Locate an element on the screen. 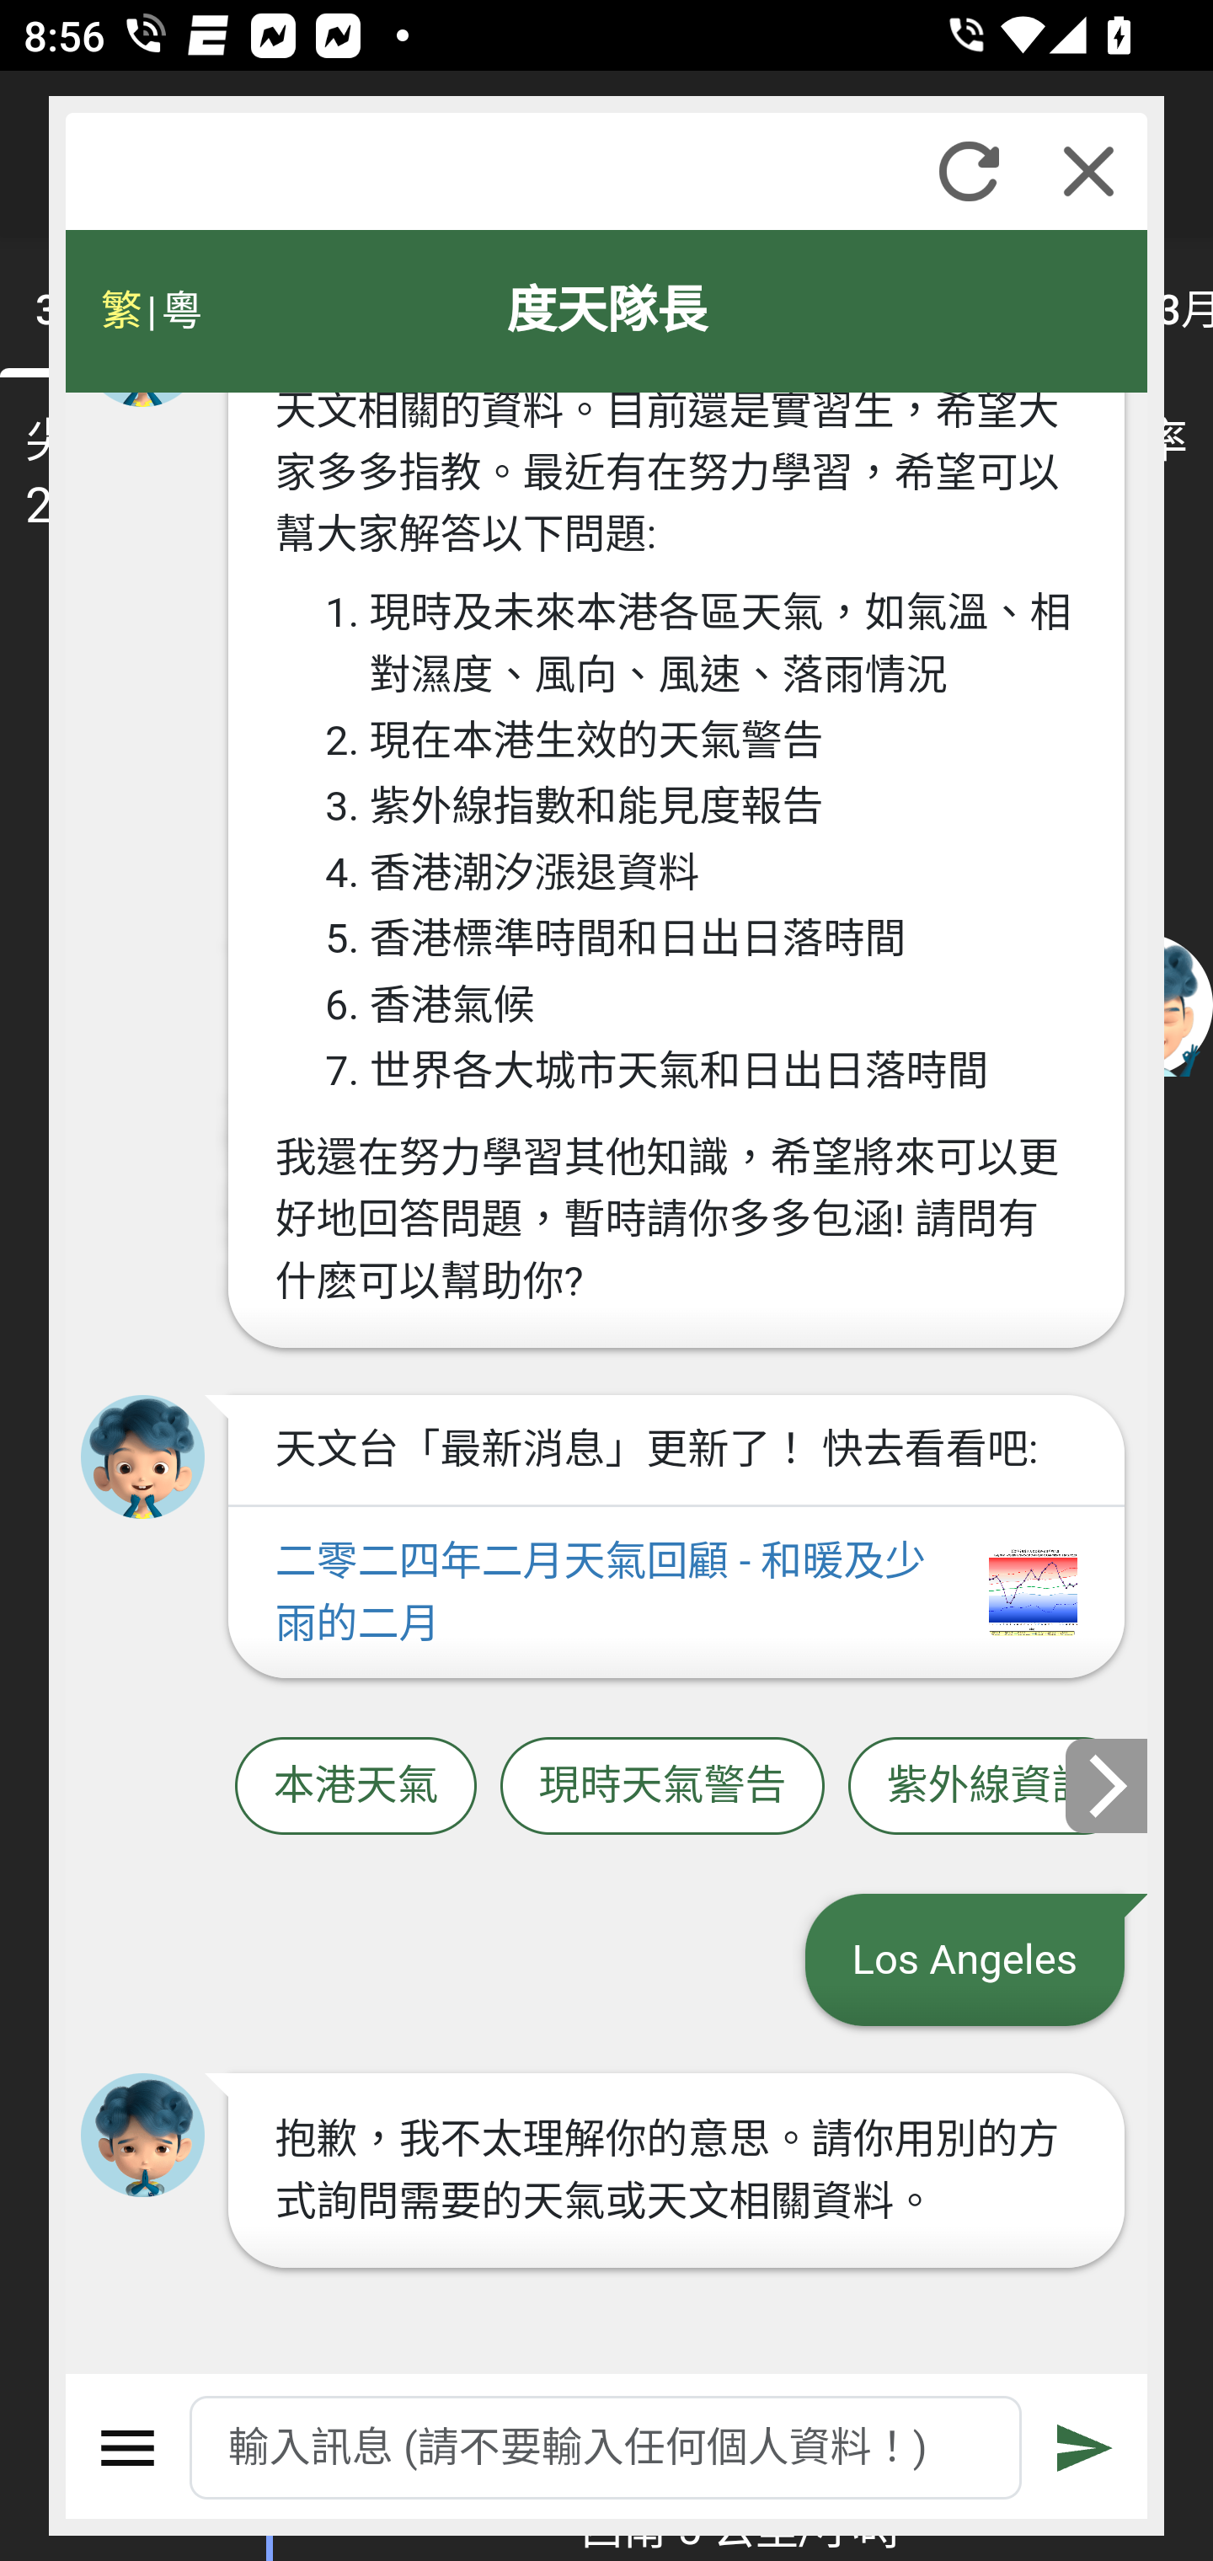 This screenshot has width=1213, height=2561. 繁 is located at coordinates (121, 311).